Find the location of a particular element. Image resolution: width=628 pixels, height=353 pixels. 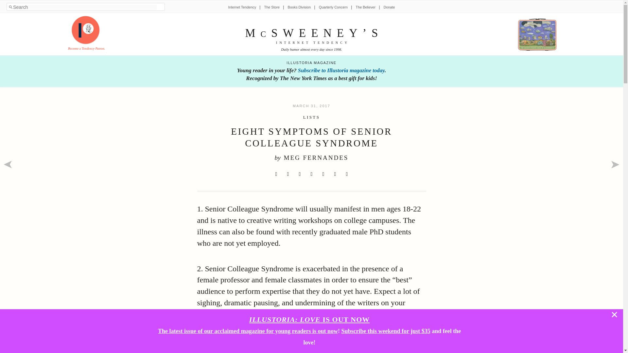

Copy to Clipboard is located at coordinates (347, 174).